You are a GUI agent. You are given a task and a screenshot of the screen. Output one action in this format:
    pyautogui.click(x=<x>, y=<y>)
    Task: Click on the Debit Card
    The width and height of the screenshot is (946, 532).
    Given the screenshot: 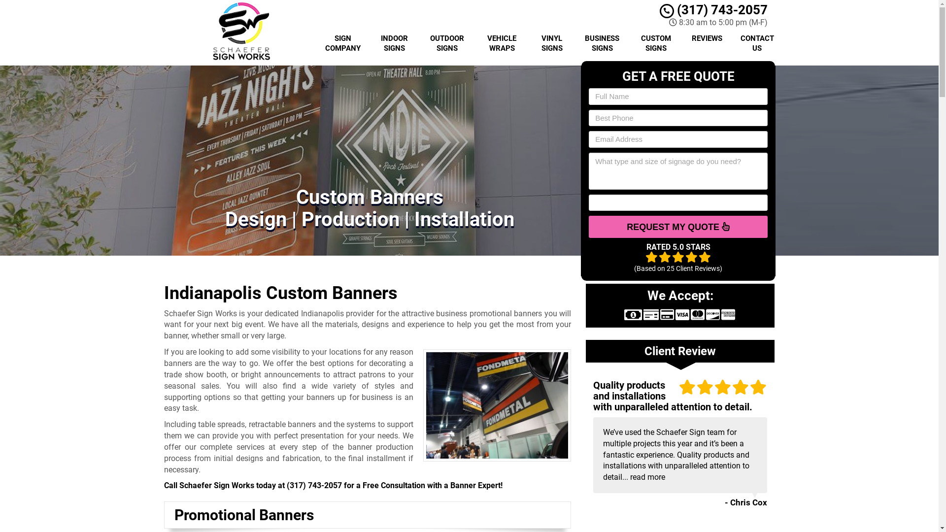 What is the action you would take?
    pyautogui.click(x=667, y=314)
    